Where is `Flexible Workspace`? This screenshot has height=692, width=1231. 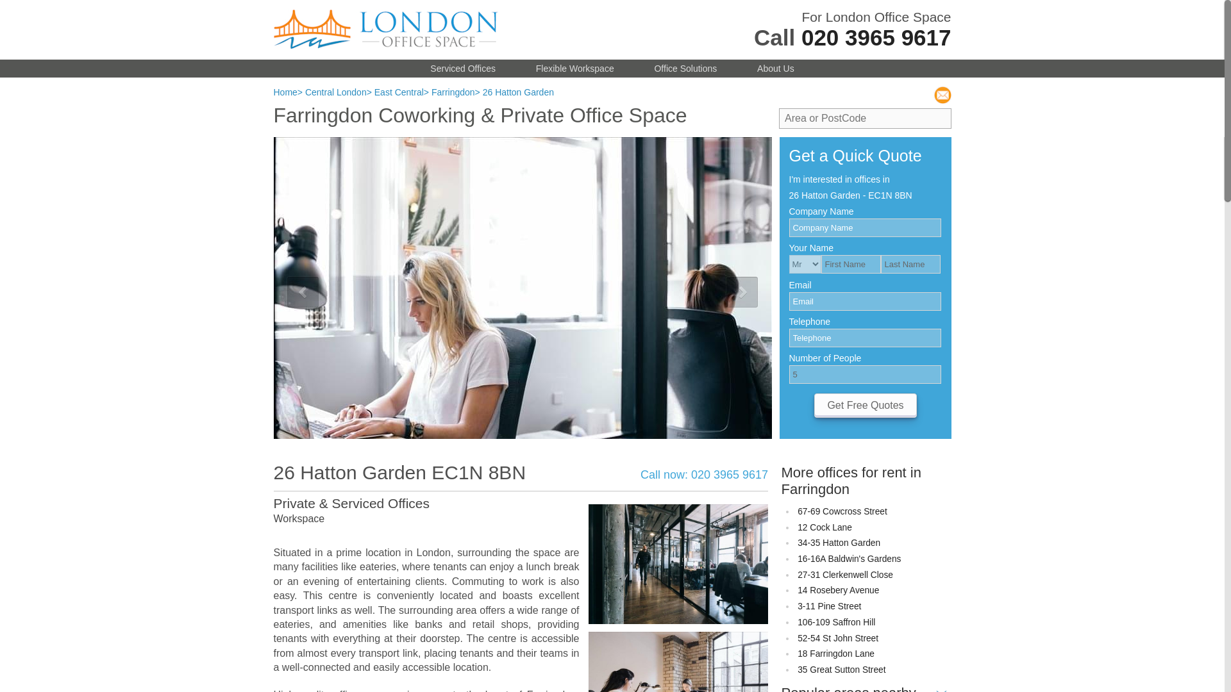 Flexible Workspace is located at coordinates (574, 68).